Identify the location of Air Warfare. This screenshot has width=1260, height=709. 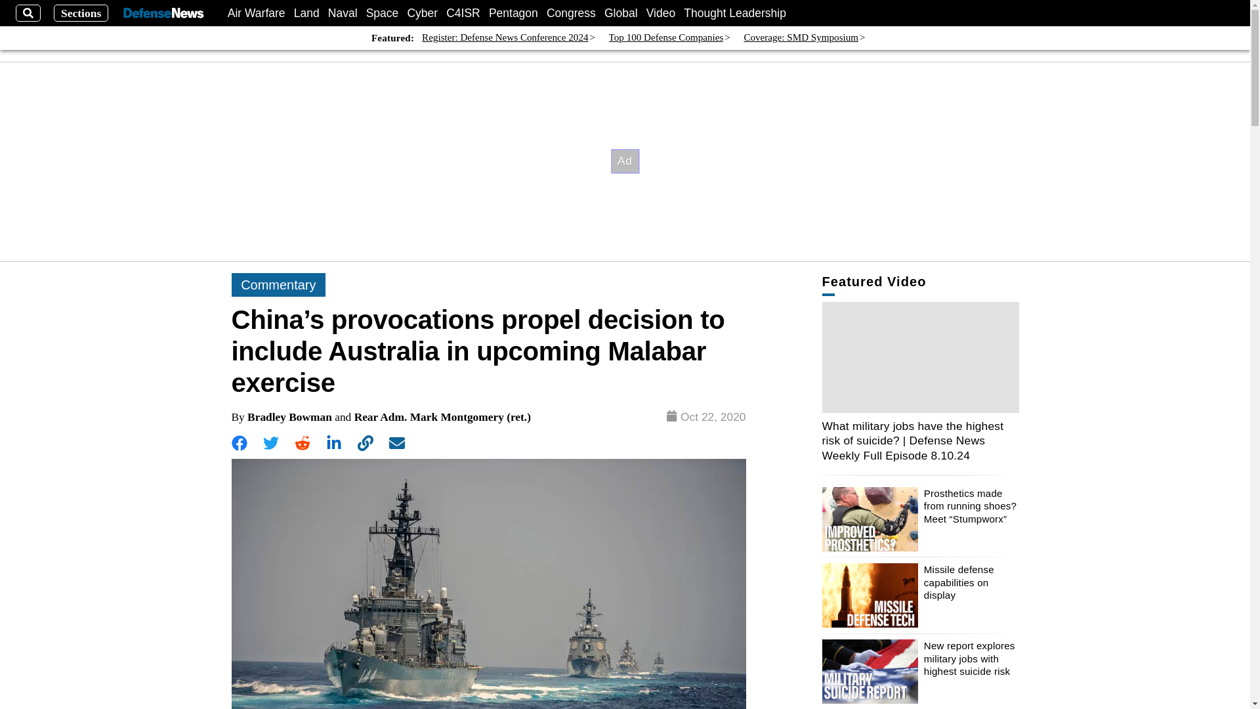
(257, 13).